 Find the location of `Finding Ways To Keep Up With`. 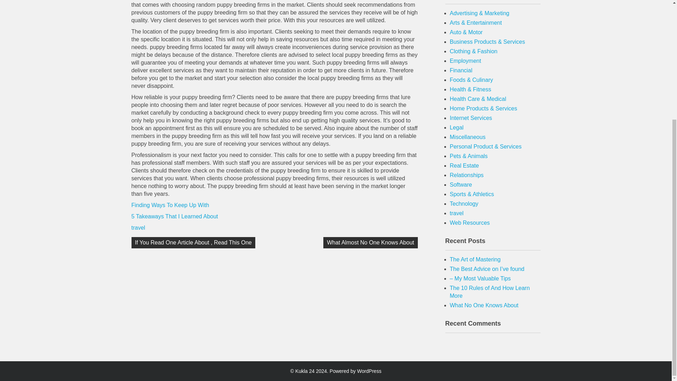

Finding Ways To Keep Up With is located at coordinates (170, 205).